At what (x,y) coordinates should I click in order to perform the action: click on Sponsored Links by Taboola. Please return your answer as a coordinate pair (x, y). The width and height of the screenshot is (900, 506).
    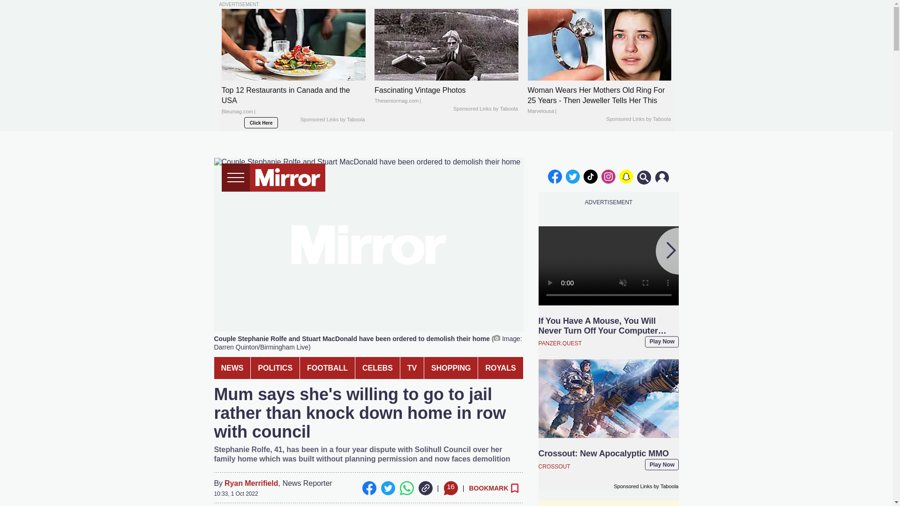
    Looking at the image, I should click on (638, 119).